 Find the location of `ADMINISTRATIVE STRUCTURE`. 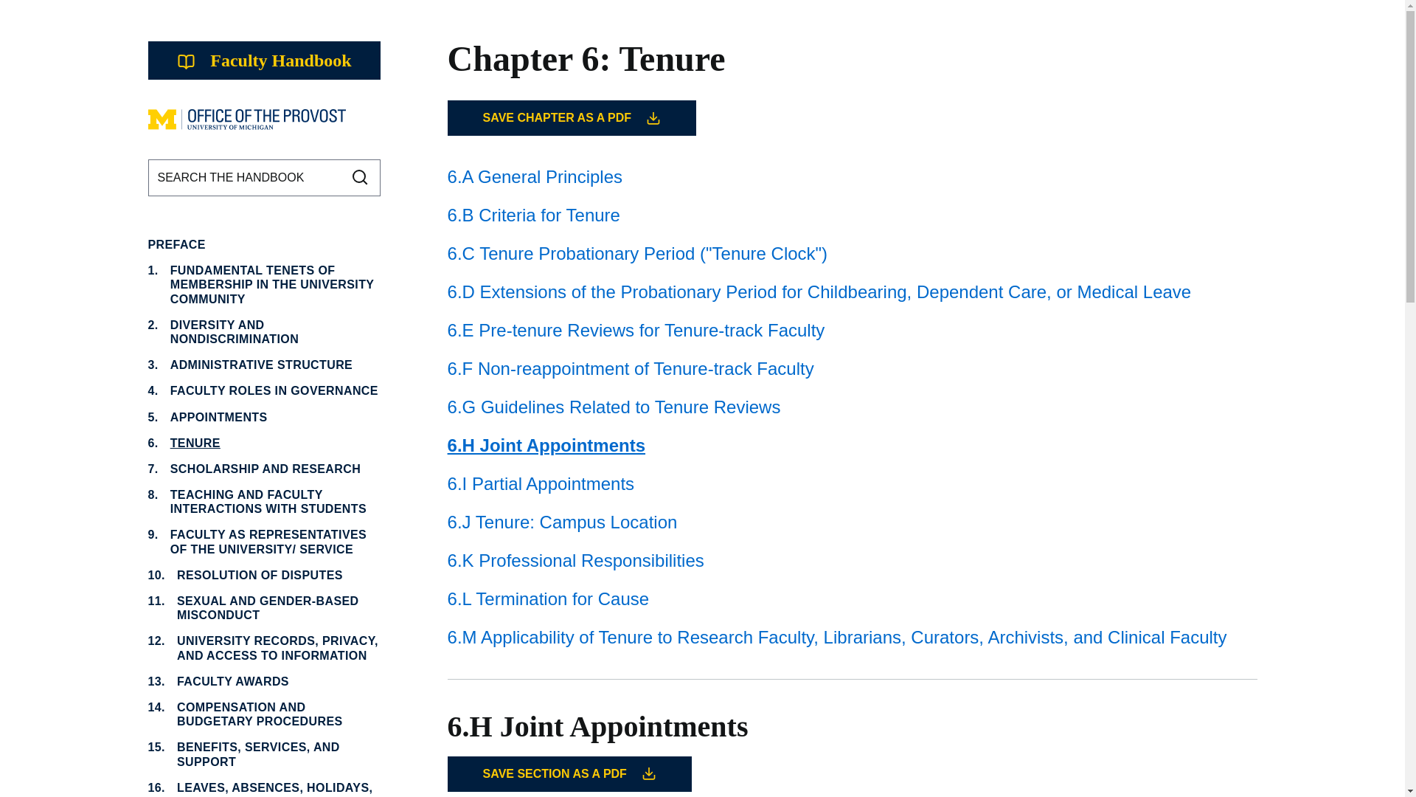

ADMINISTRATIVE STRUCTURE is located at coordinates (261, 365).